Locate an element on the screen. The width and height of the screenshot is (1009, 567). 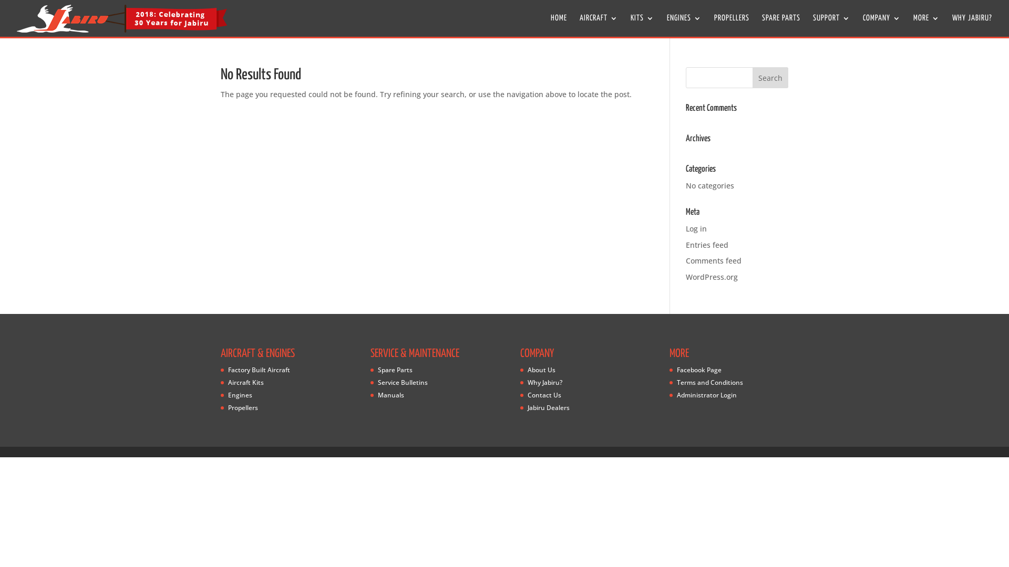
WordPress.org is located at coordinates (712, 277).